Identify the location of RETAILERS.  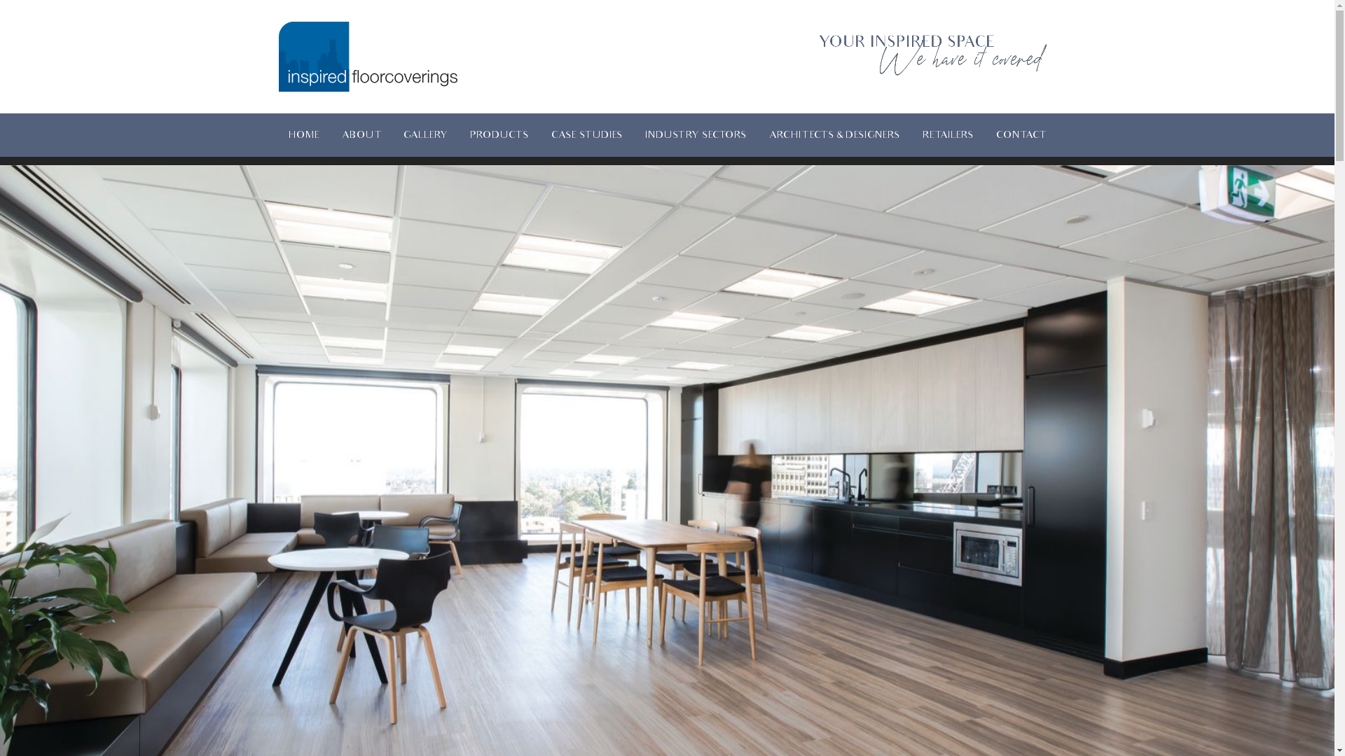
(949, 135).